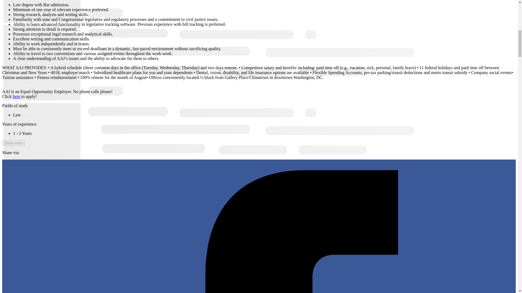 The height and width of the screenshot is (293, 522). Describe the element at coordinates (13, 143) in the screenshot. I see `Show more` at that location.